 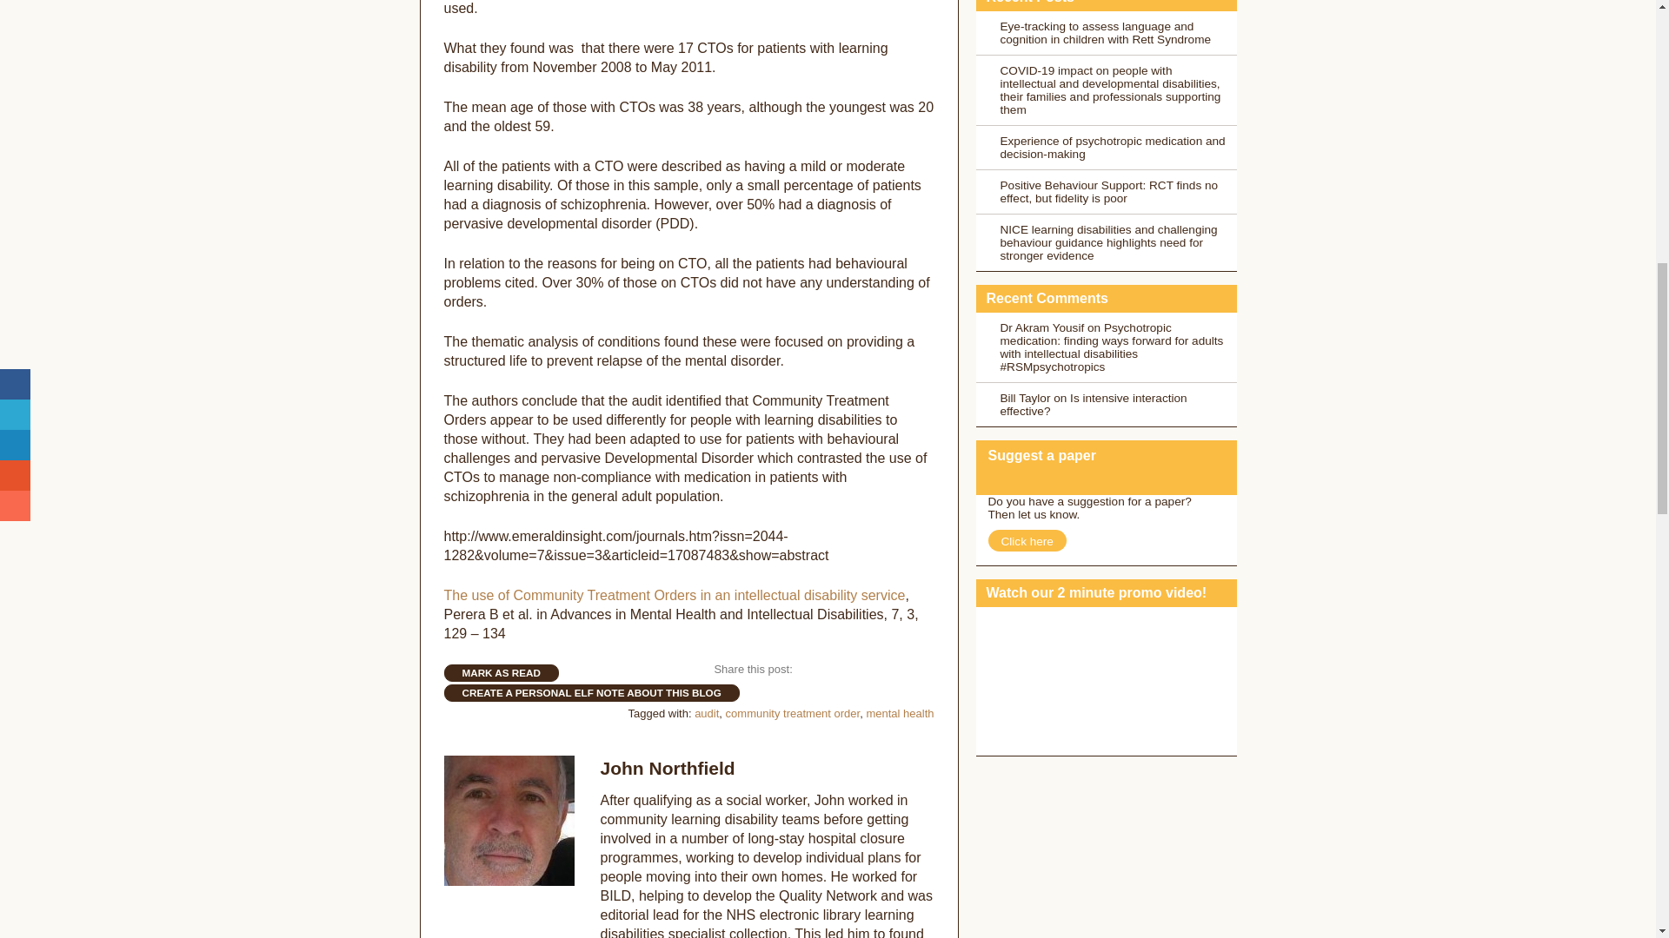 I want to click on Share via email, so click(x=920, y=670).